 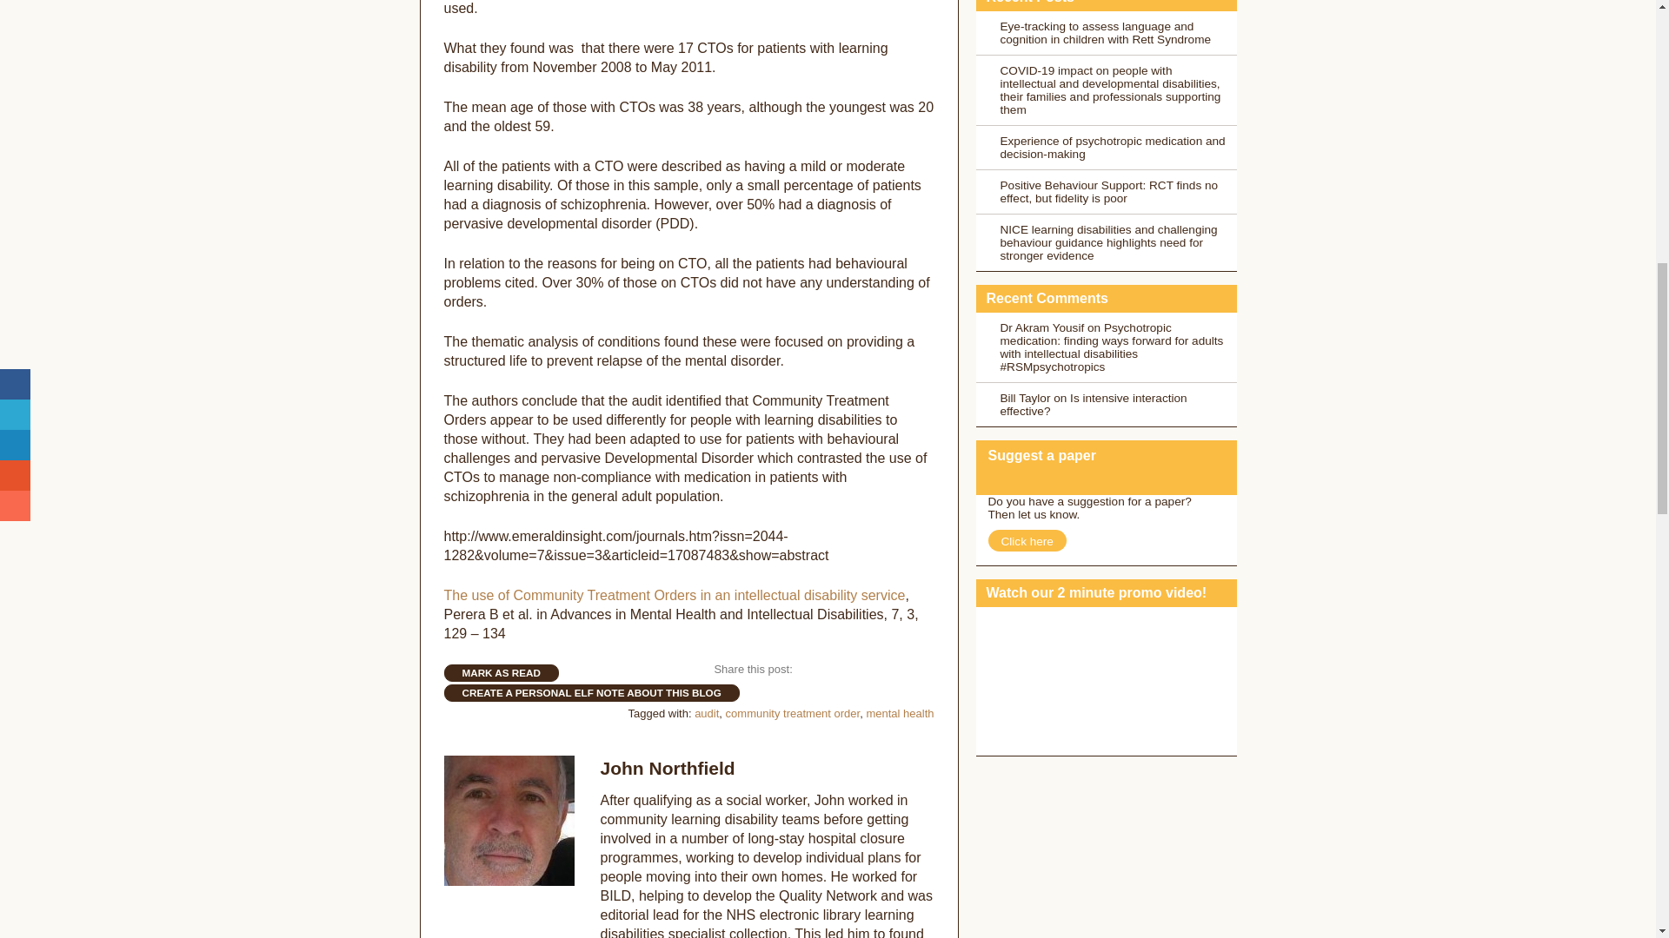 I want to click on Share via email, so click(x=920, y=670).